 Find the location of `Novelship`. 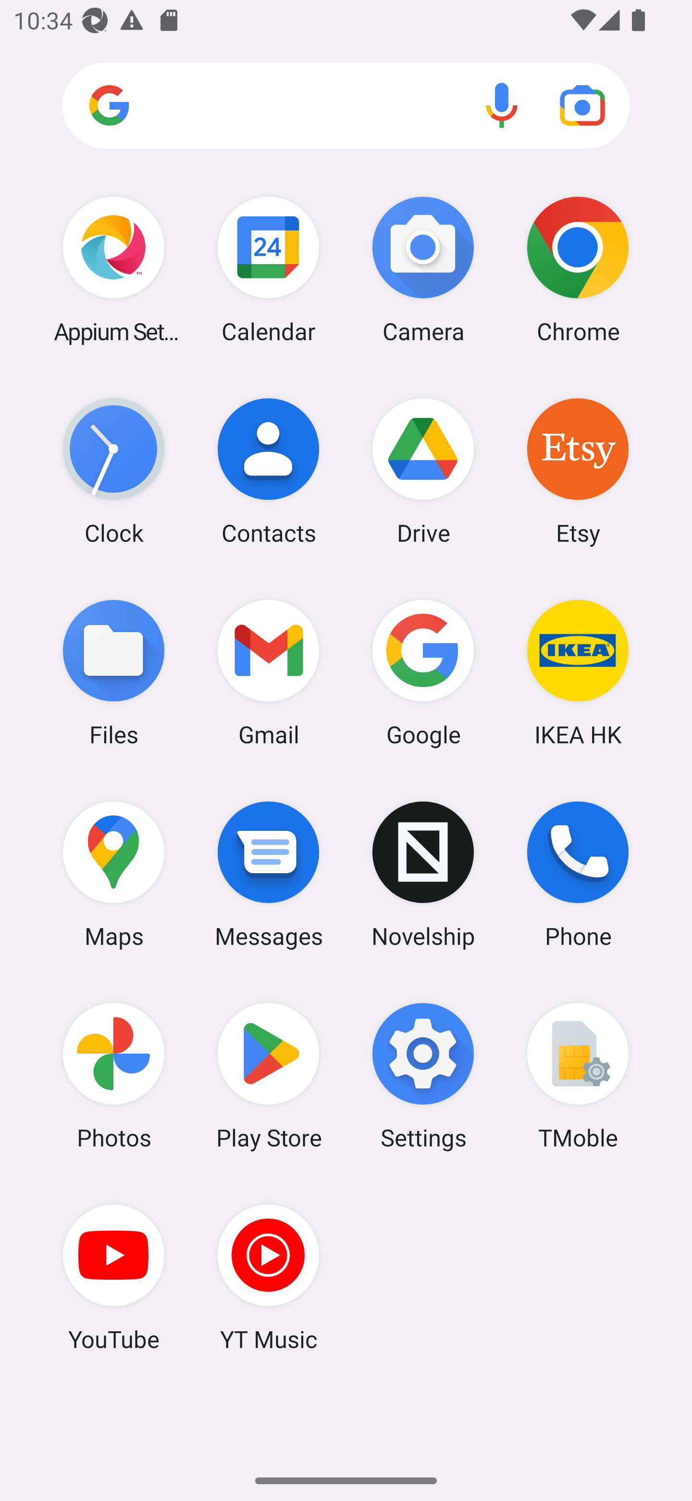

Novelship is located at coordinates (423, 874).